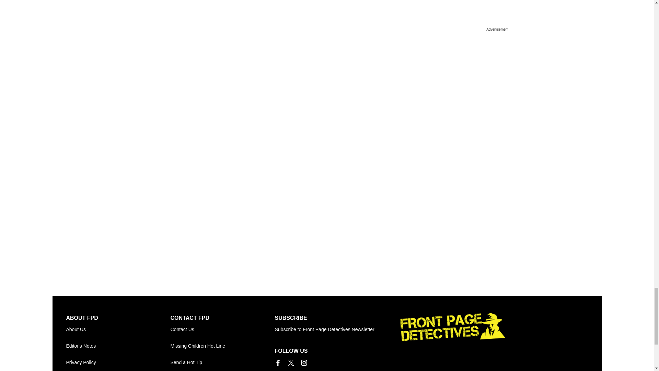  I want to click on About Front Page Detectives, so click(118, 329).